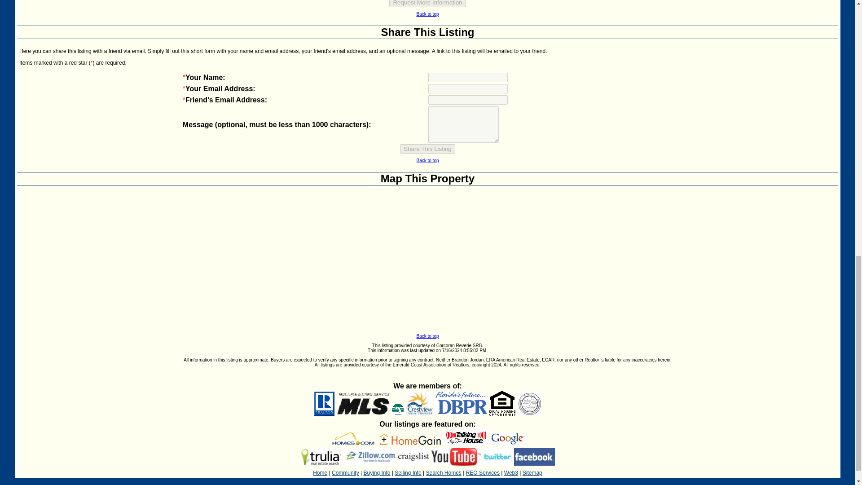  Describe the element at coordinates (427, 13) in the screenshot. I see `Back to top` at that location.